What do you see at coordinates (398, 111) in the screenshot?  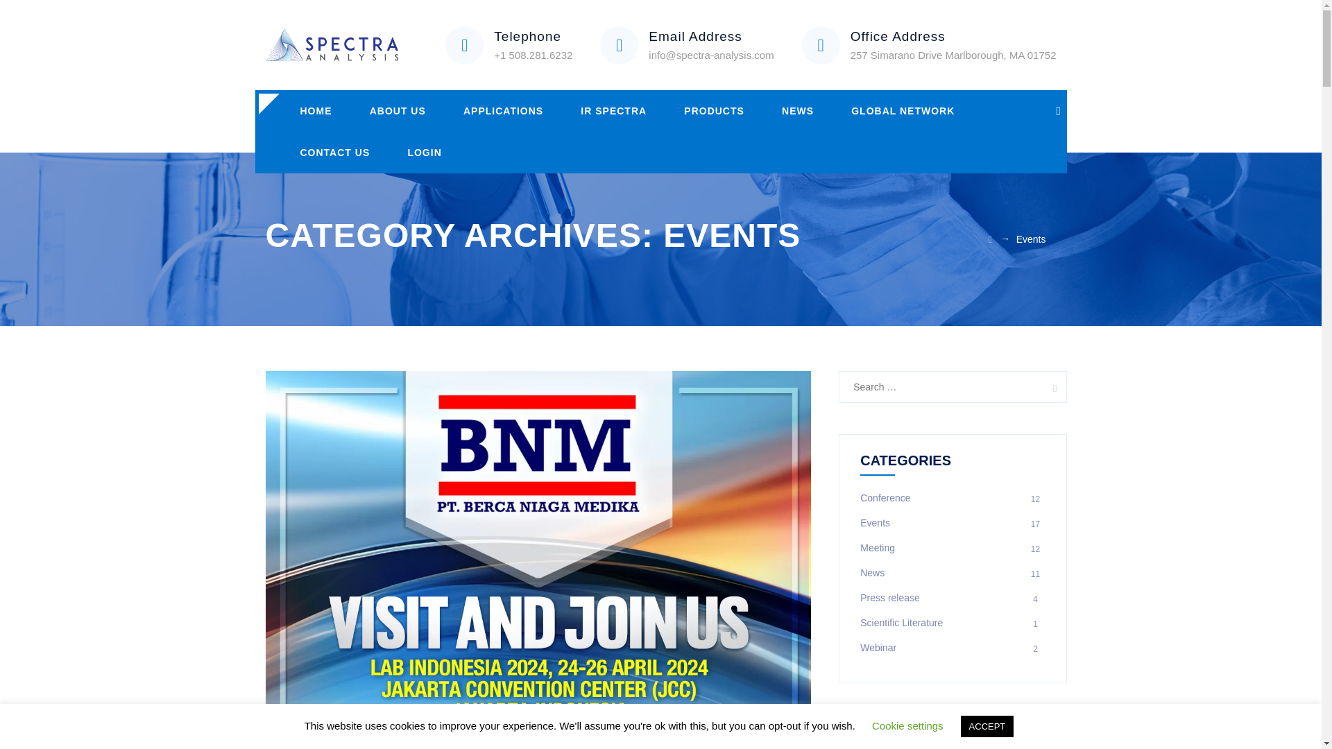 I see `ABOUT US` at bounding box center [398, 111].